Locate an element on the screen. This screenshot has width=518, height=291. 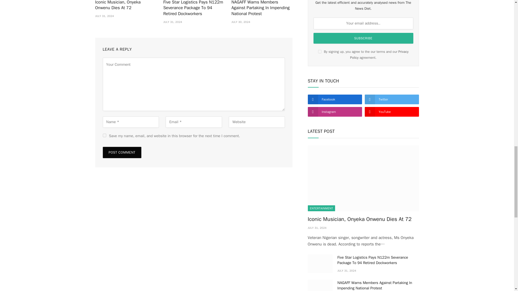
on is located at coordinates (320, 51).